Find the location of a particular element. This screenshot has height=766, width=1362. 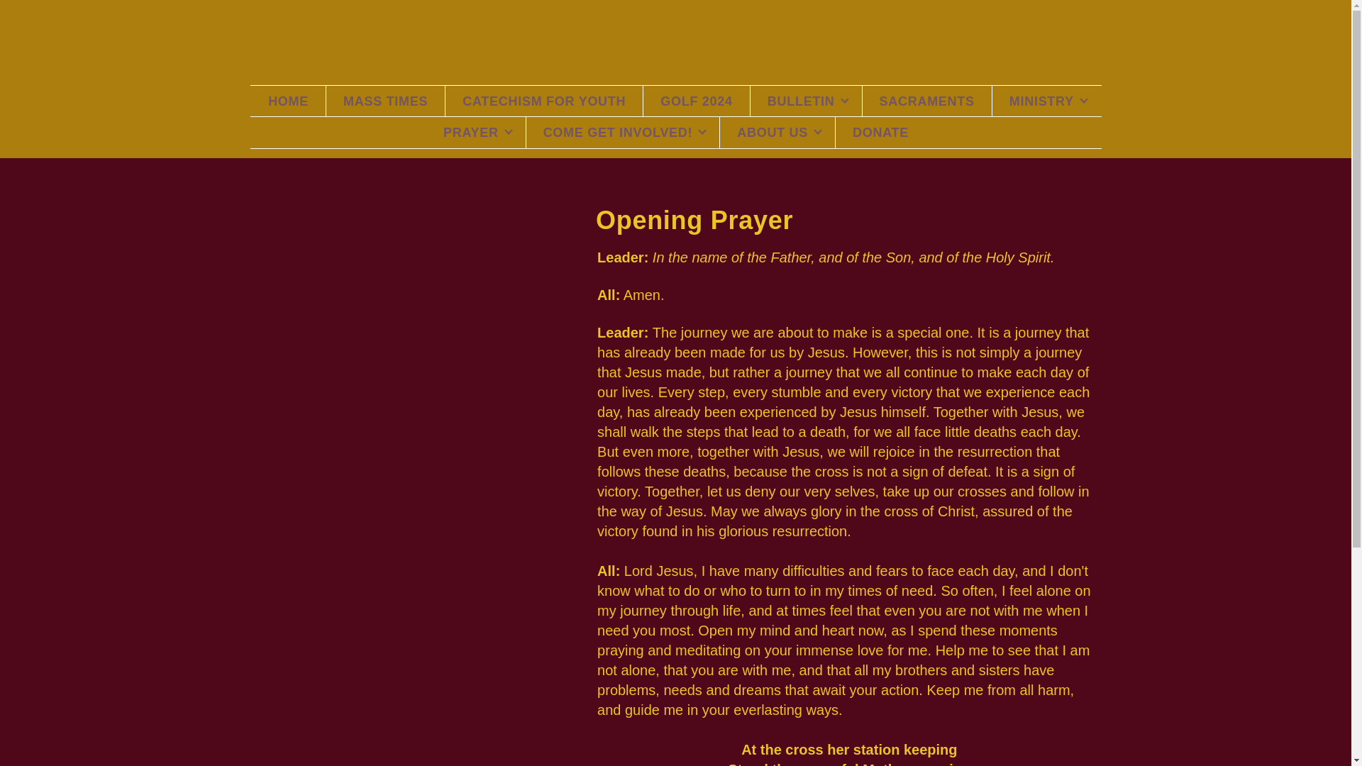

HOME is located at coordinates (288, 101).